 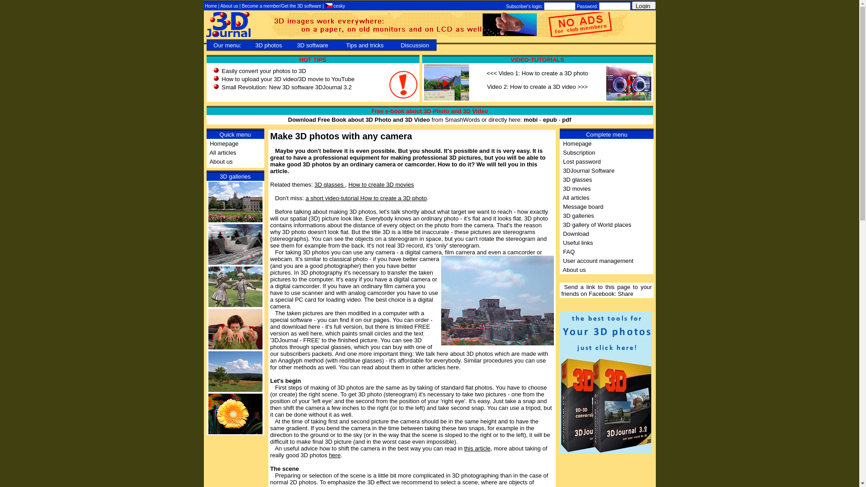 What do you see at coordinates (598, 261) in the screenshot?
I see `User account management` at bounding box center [598, 261].